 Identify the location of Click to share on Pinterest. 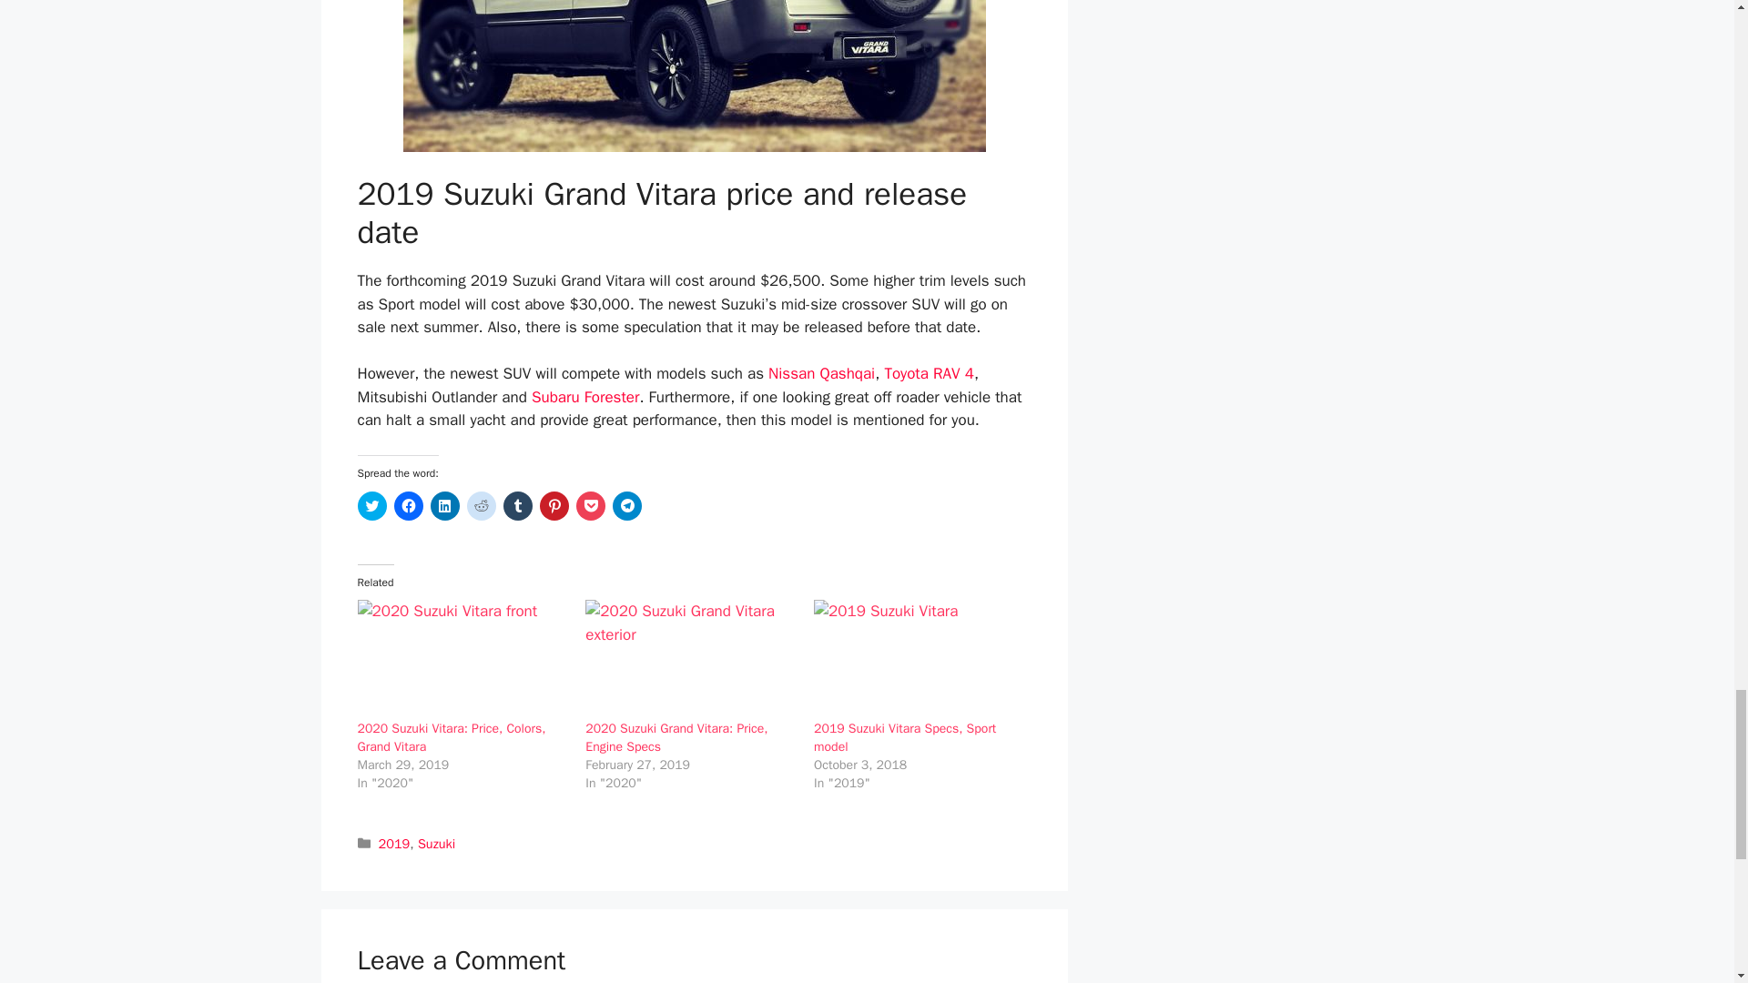
(554, 506).